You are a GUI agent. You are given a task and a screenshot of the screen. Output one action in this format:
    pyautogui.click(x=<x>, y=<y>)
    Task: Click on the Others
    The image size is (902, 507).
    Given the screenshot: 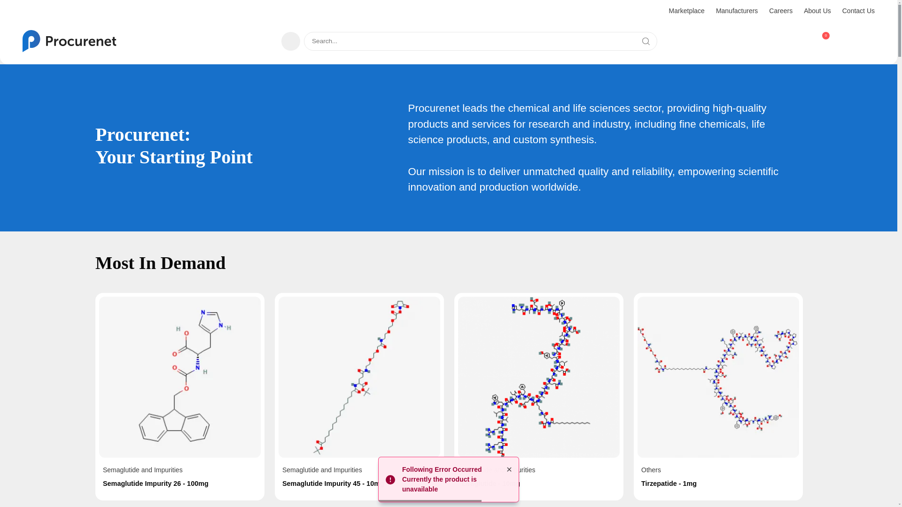 What is the action you would take?
    pyautogui.click(x=651, y=469)
    